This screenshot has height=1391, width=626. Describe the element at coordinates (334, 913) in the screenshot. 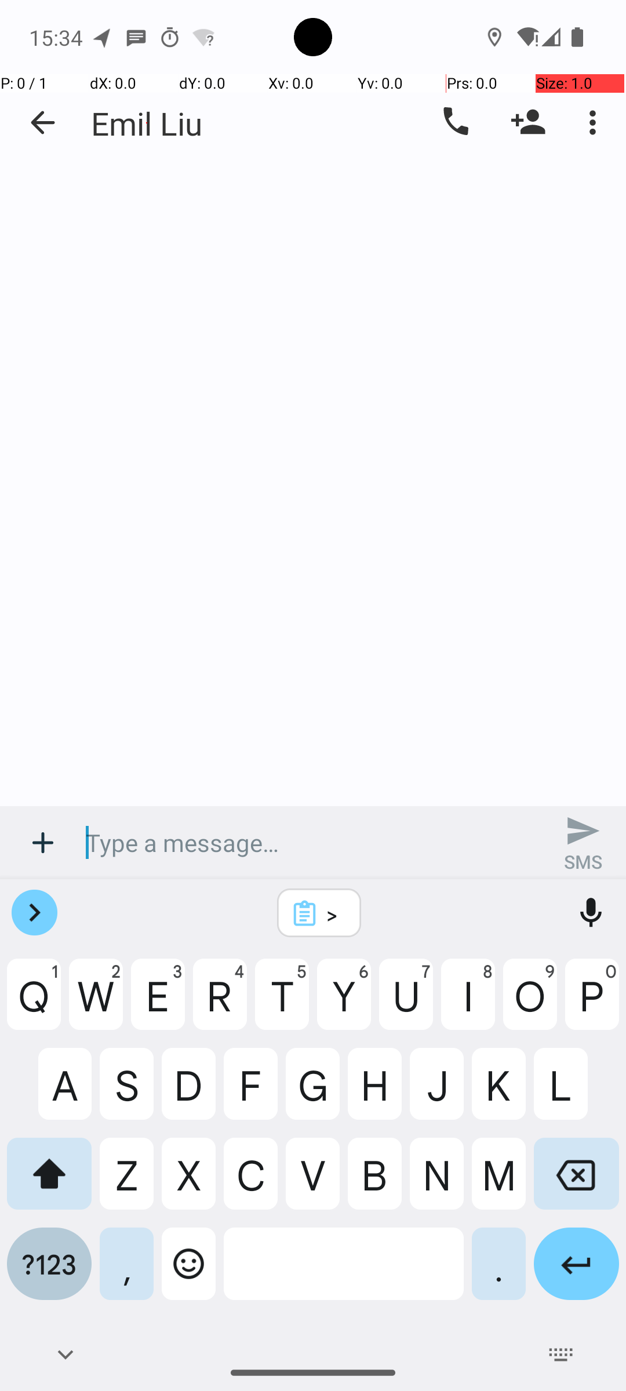

I see `> ` at that location.